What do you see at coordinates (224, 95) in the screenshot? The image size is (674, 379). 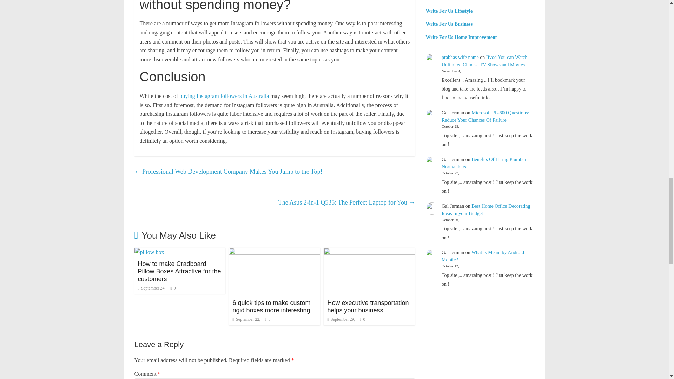 I see `buying Instagram followers in Australia` at bounding box center [224, 95].